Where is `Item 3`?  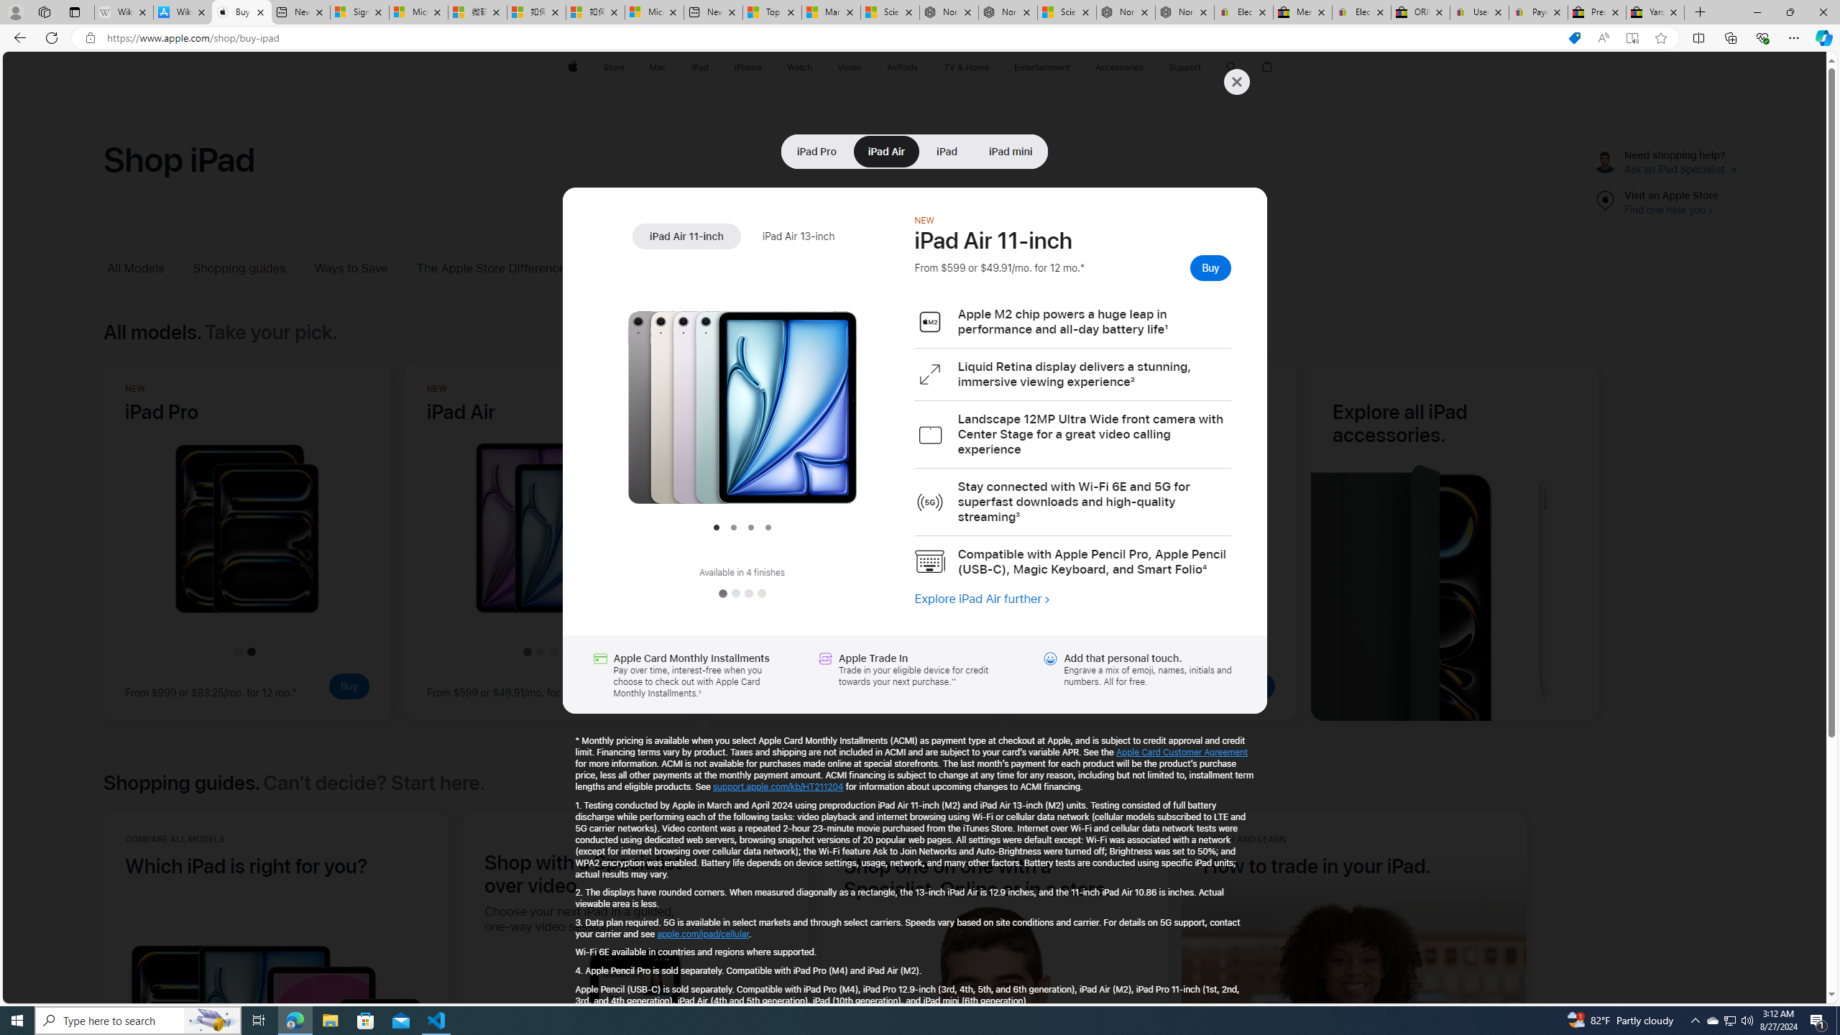
Item 3 is located at coordinates (750, 528).